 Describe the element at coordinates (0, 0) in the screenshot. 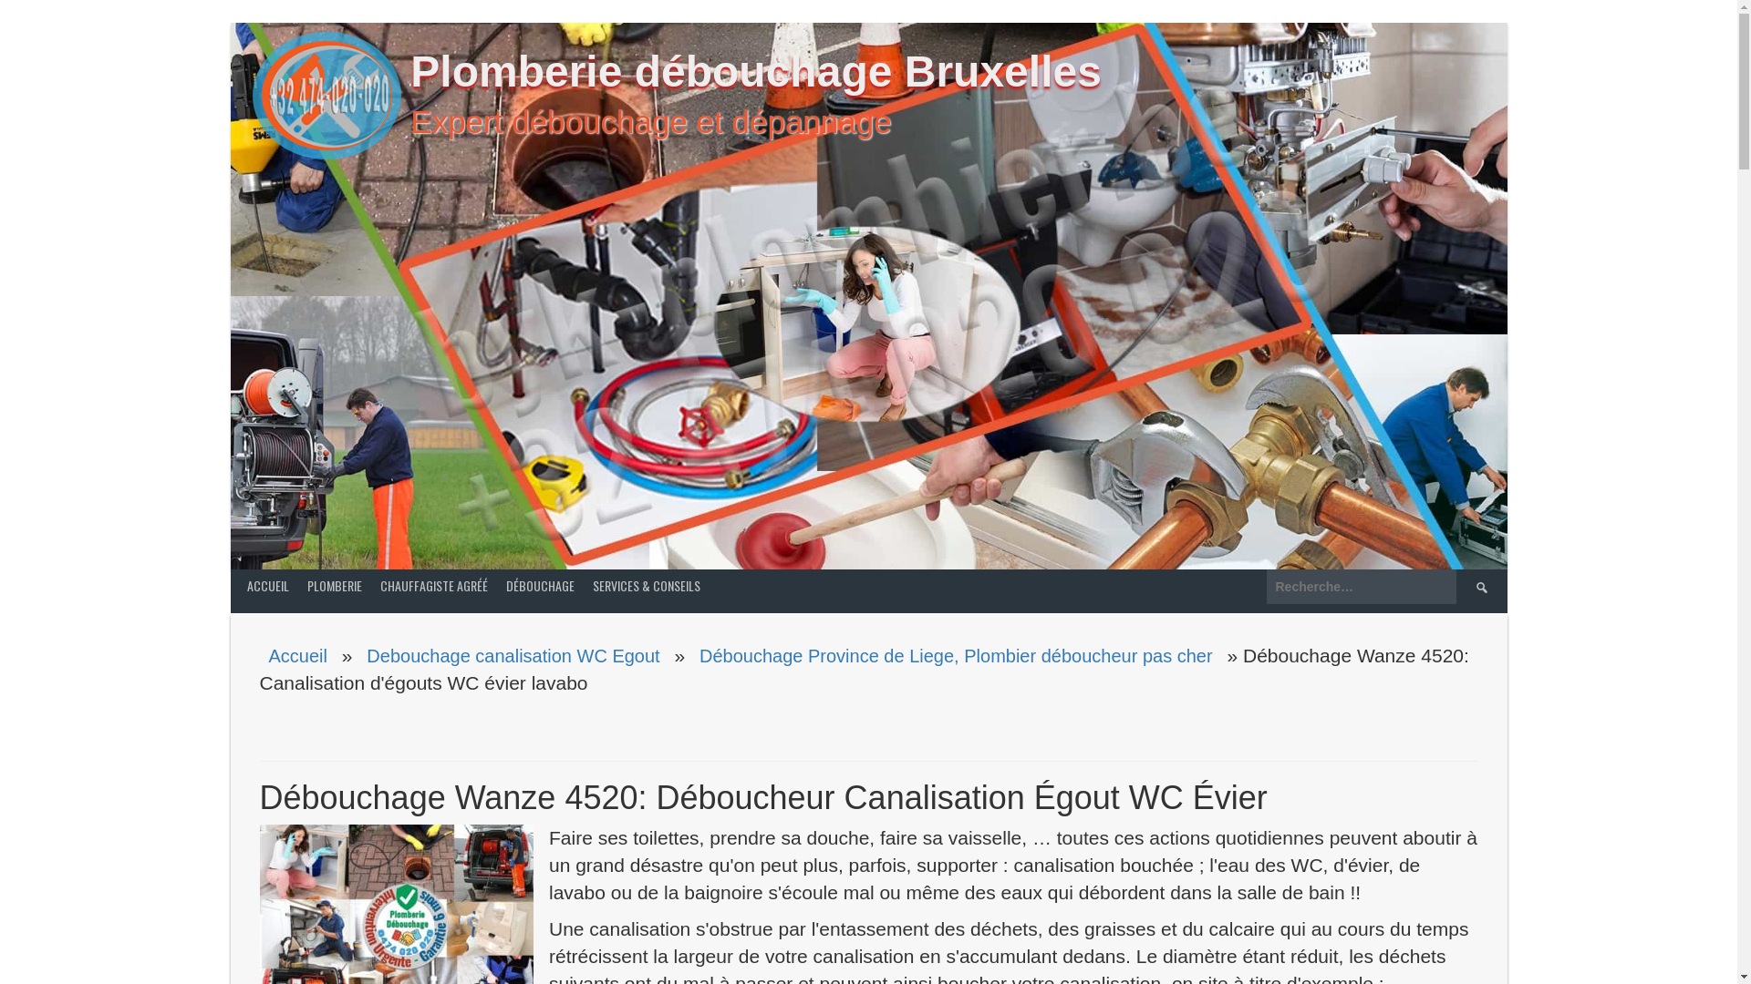

I see `Skip to content` at that location.